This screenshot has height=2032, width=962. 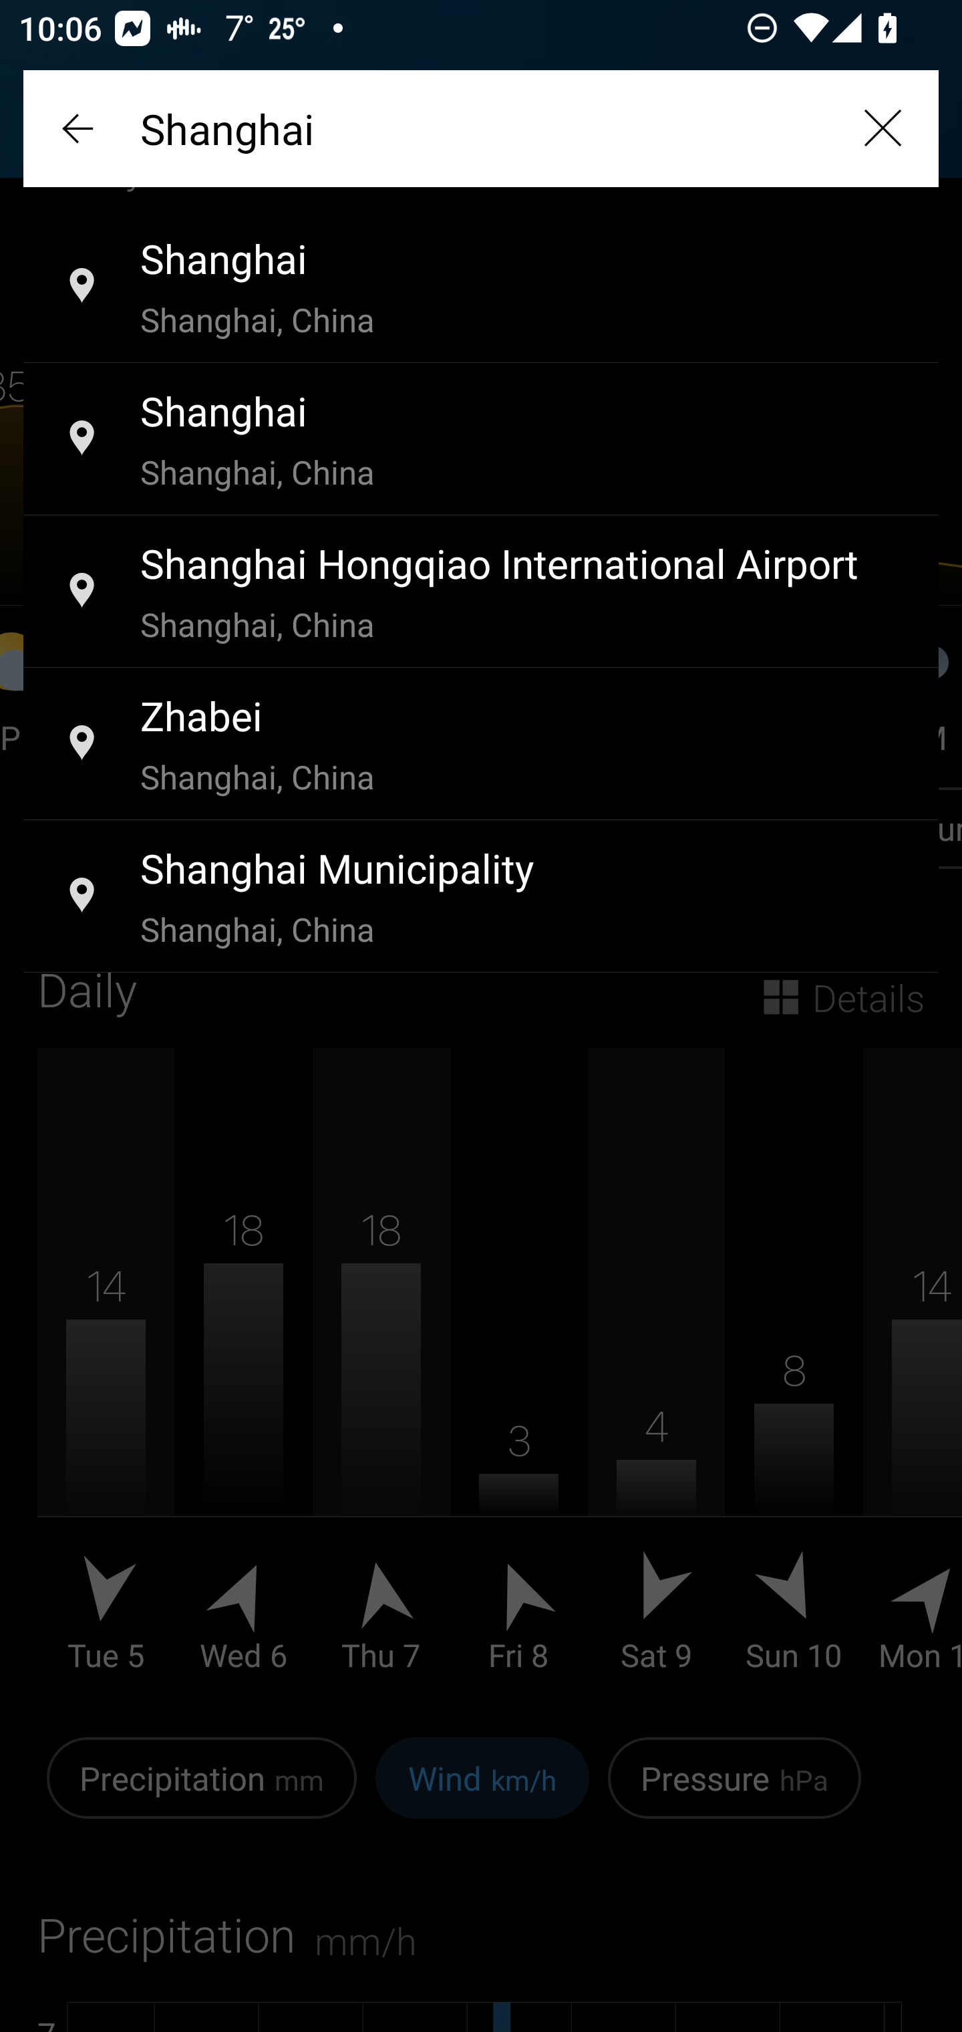 What do you see at coordinates (481, 128) in the screenshot?
I see `Shanghai` at bounding box center [481, 128].